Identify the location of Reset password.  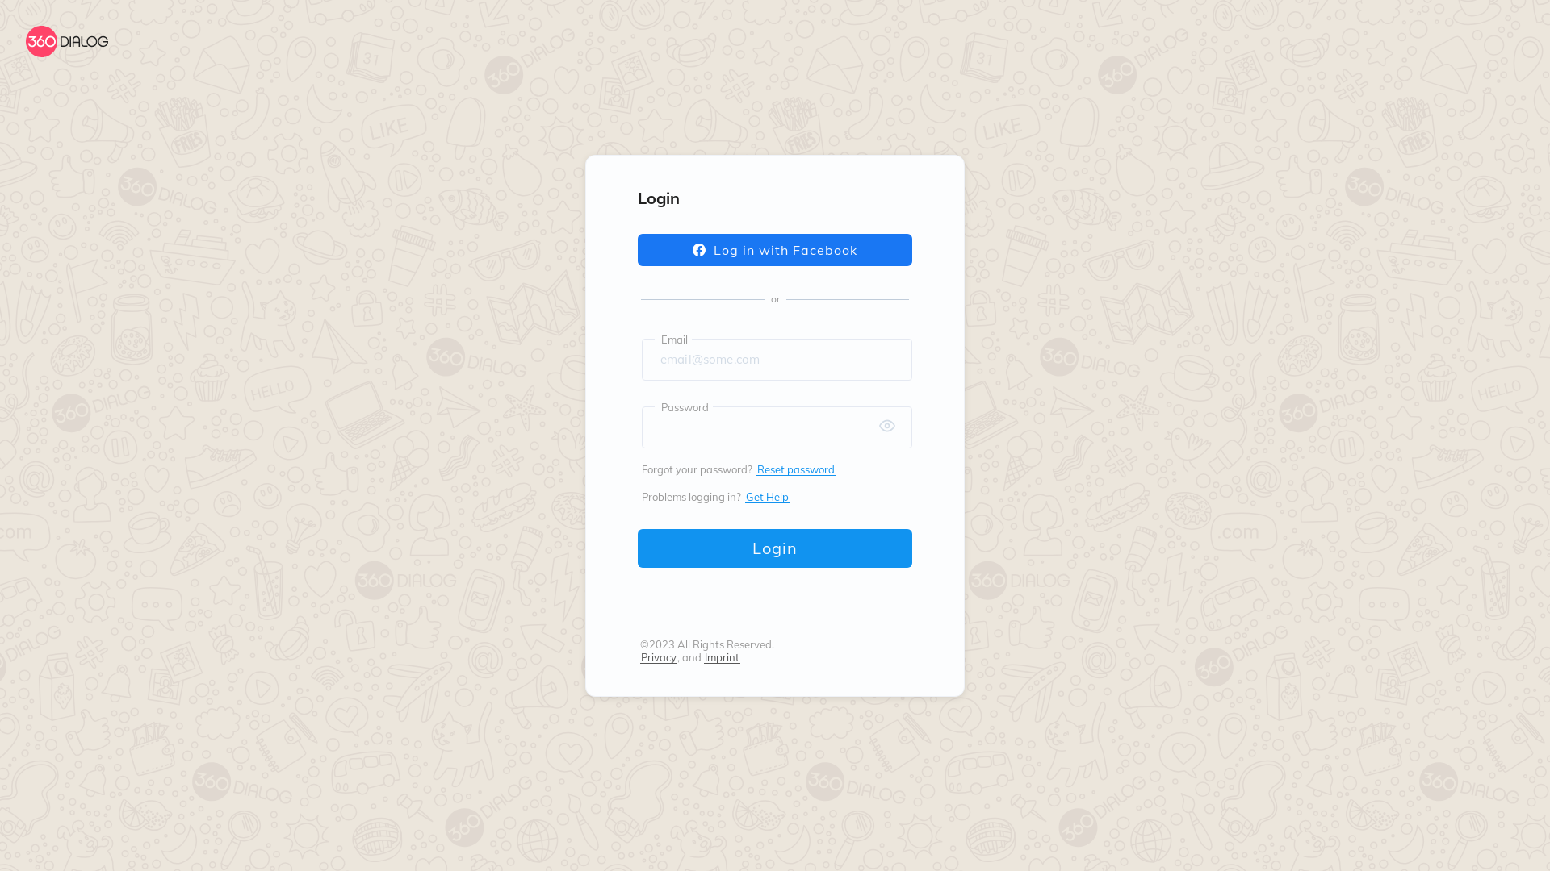
(796, 469).